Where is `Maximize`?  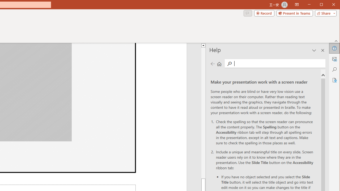
Maximize is located at coordinates (329, 5).